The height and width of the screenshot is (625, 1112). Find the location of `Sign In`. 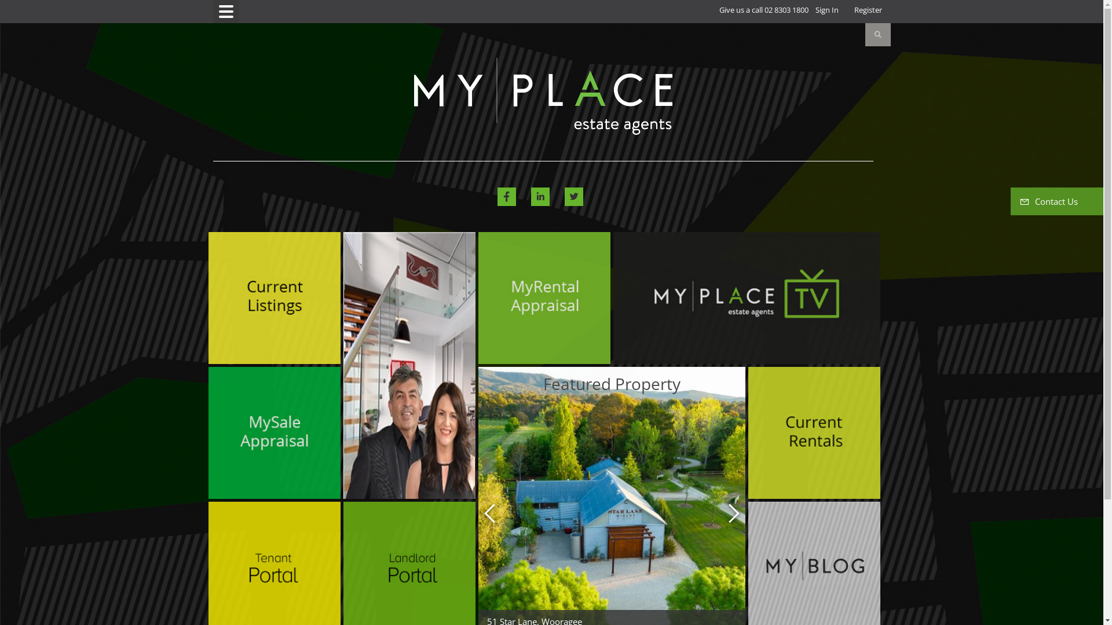

Sign In is located at coordinates (827, 10).